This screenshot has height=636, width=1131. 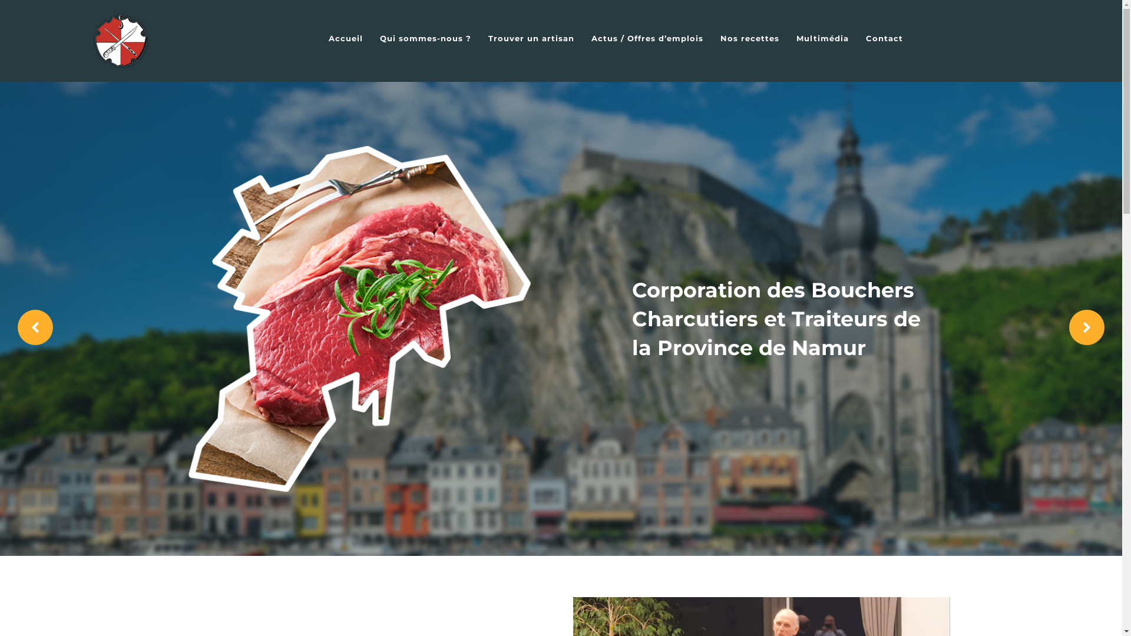 I want to click on Nos recettes, so click(x=750, y=38).